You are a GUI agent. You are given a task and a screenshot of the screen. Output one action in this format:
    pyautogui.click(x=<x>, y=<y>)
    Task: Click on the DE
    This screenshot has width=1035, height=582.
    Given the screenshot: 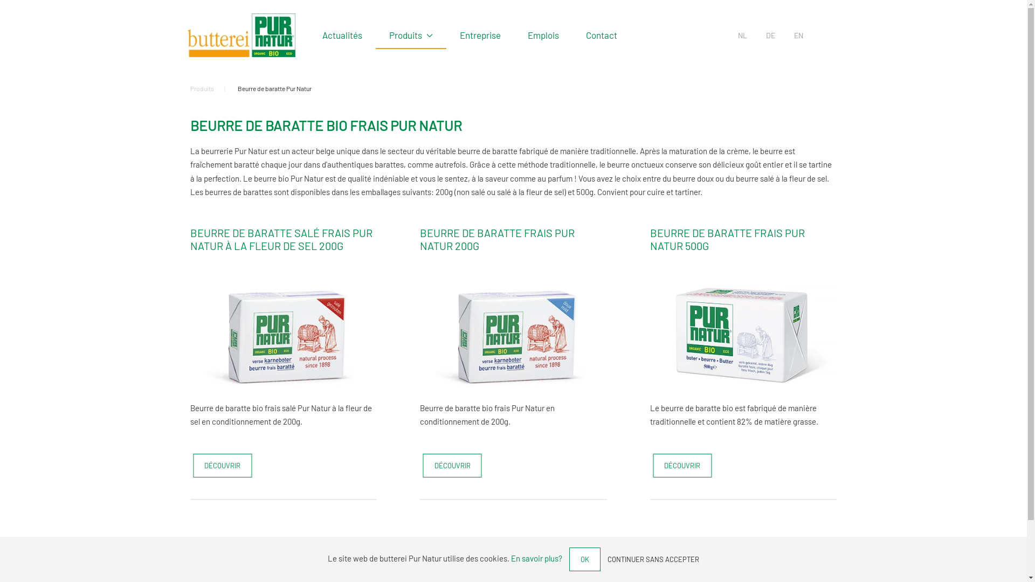 What is the action you would take?
    pyautogui.click(x=771, y=36)
    